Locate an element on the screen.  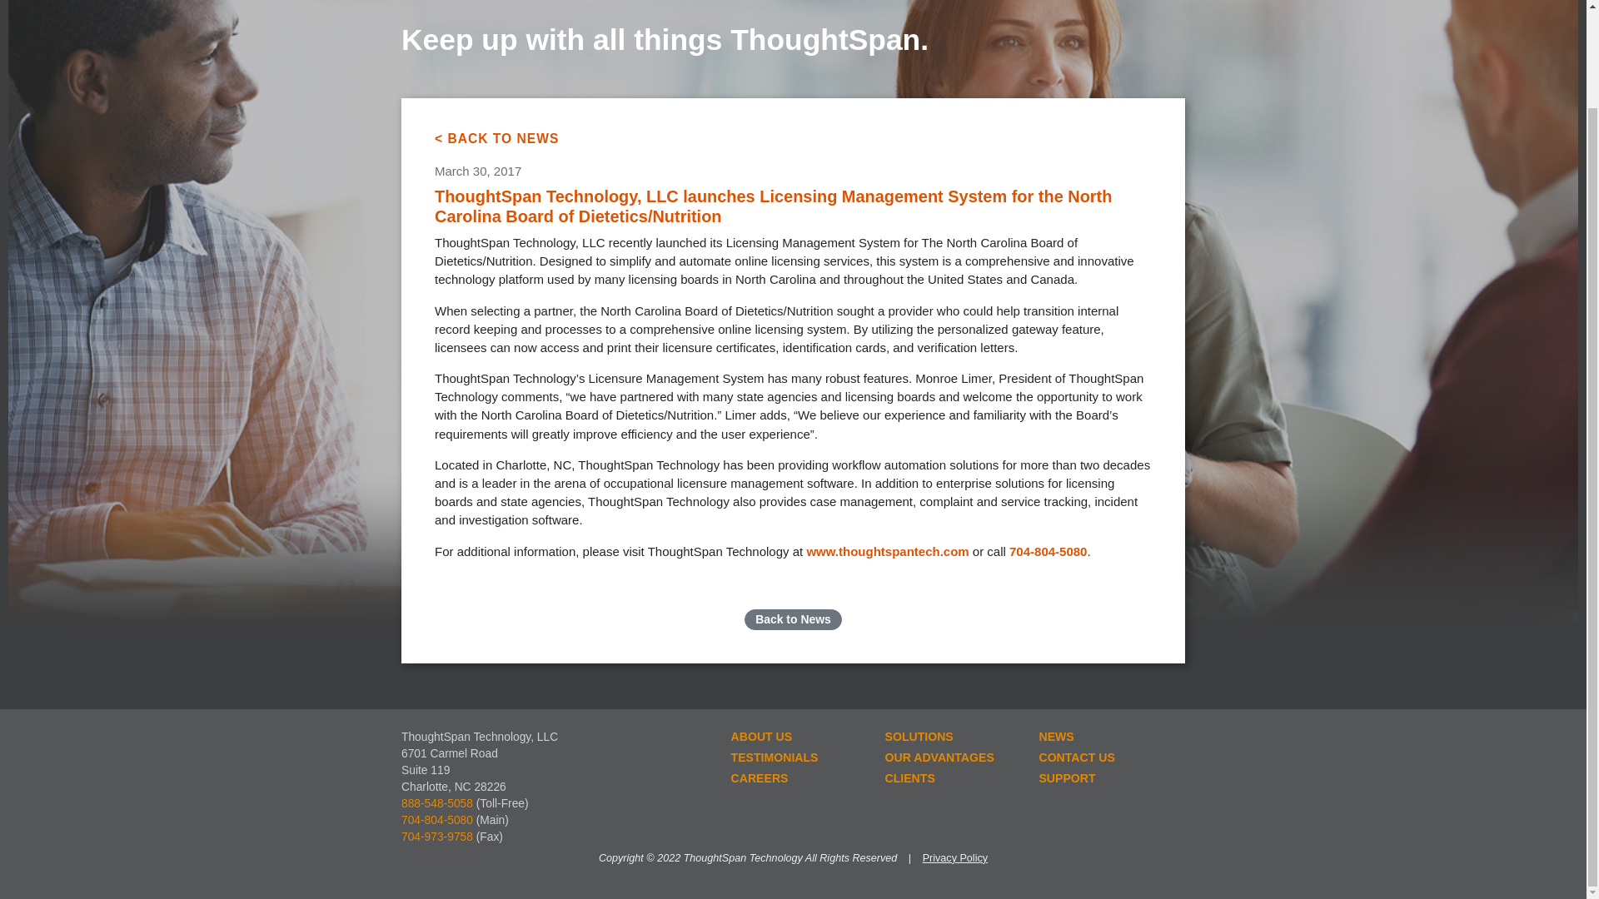
CLIENTS is located at coordinates (949, 779).